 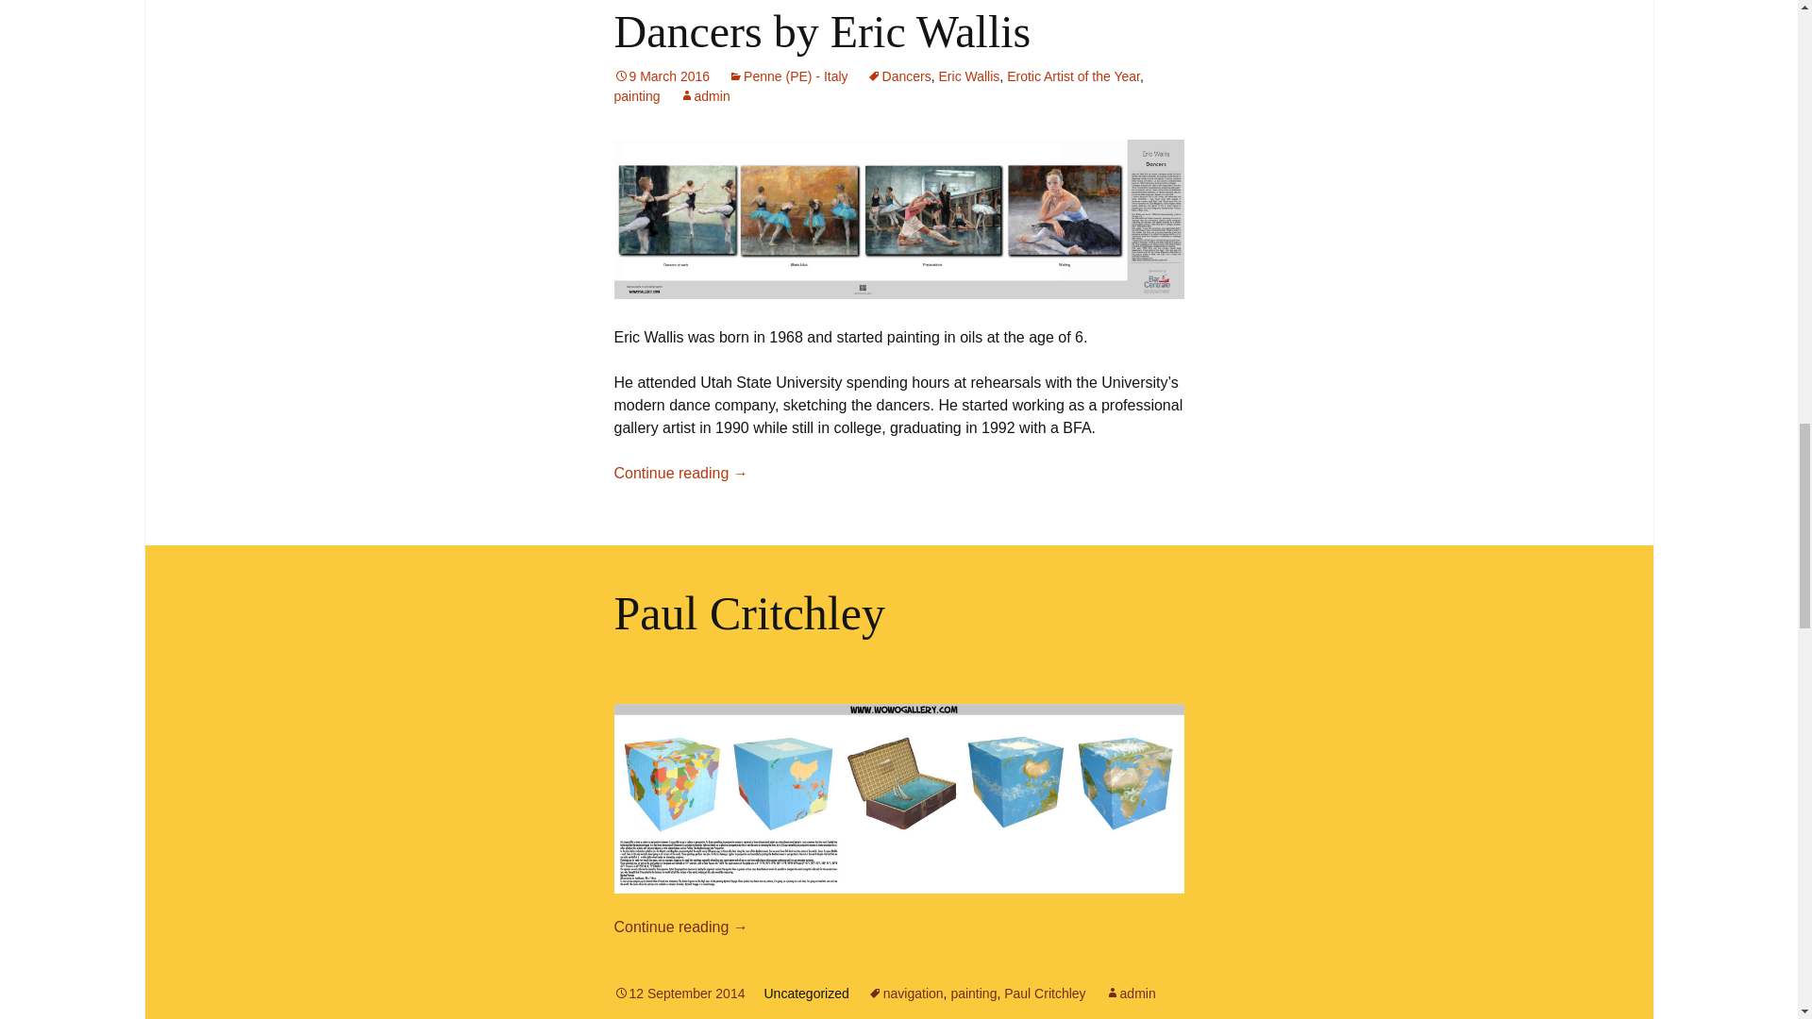 What do you see at coordinates (1131, 993) in the screenshot?
I see `View all posts by admin` at bounding box center [1131, 993].